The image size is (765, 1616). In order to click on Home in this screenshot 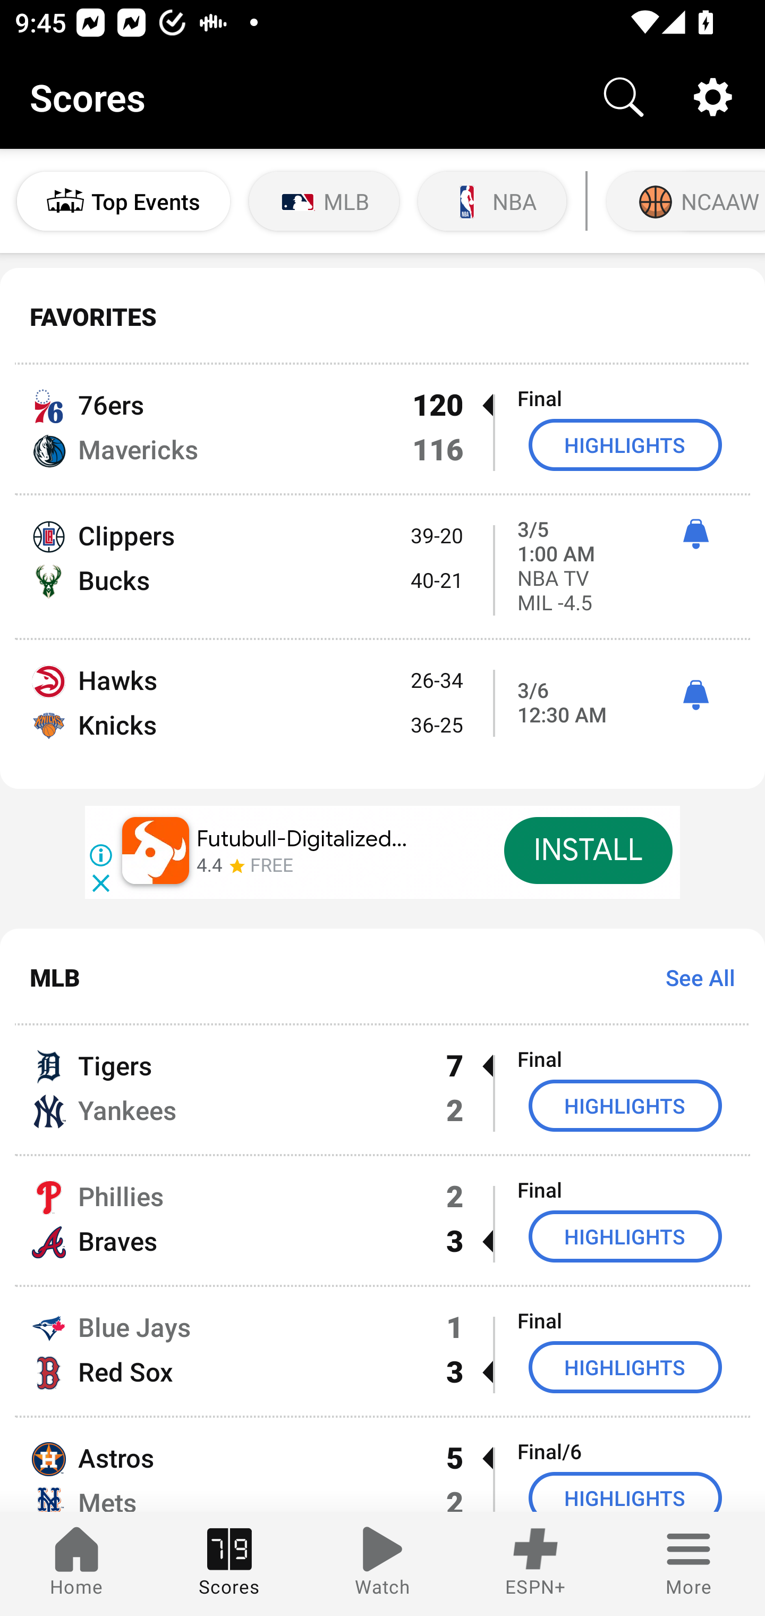, I will do `click(76, 1564)`.